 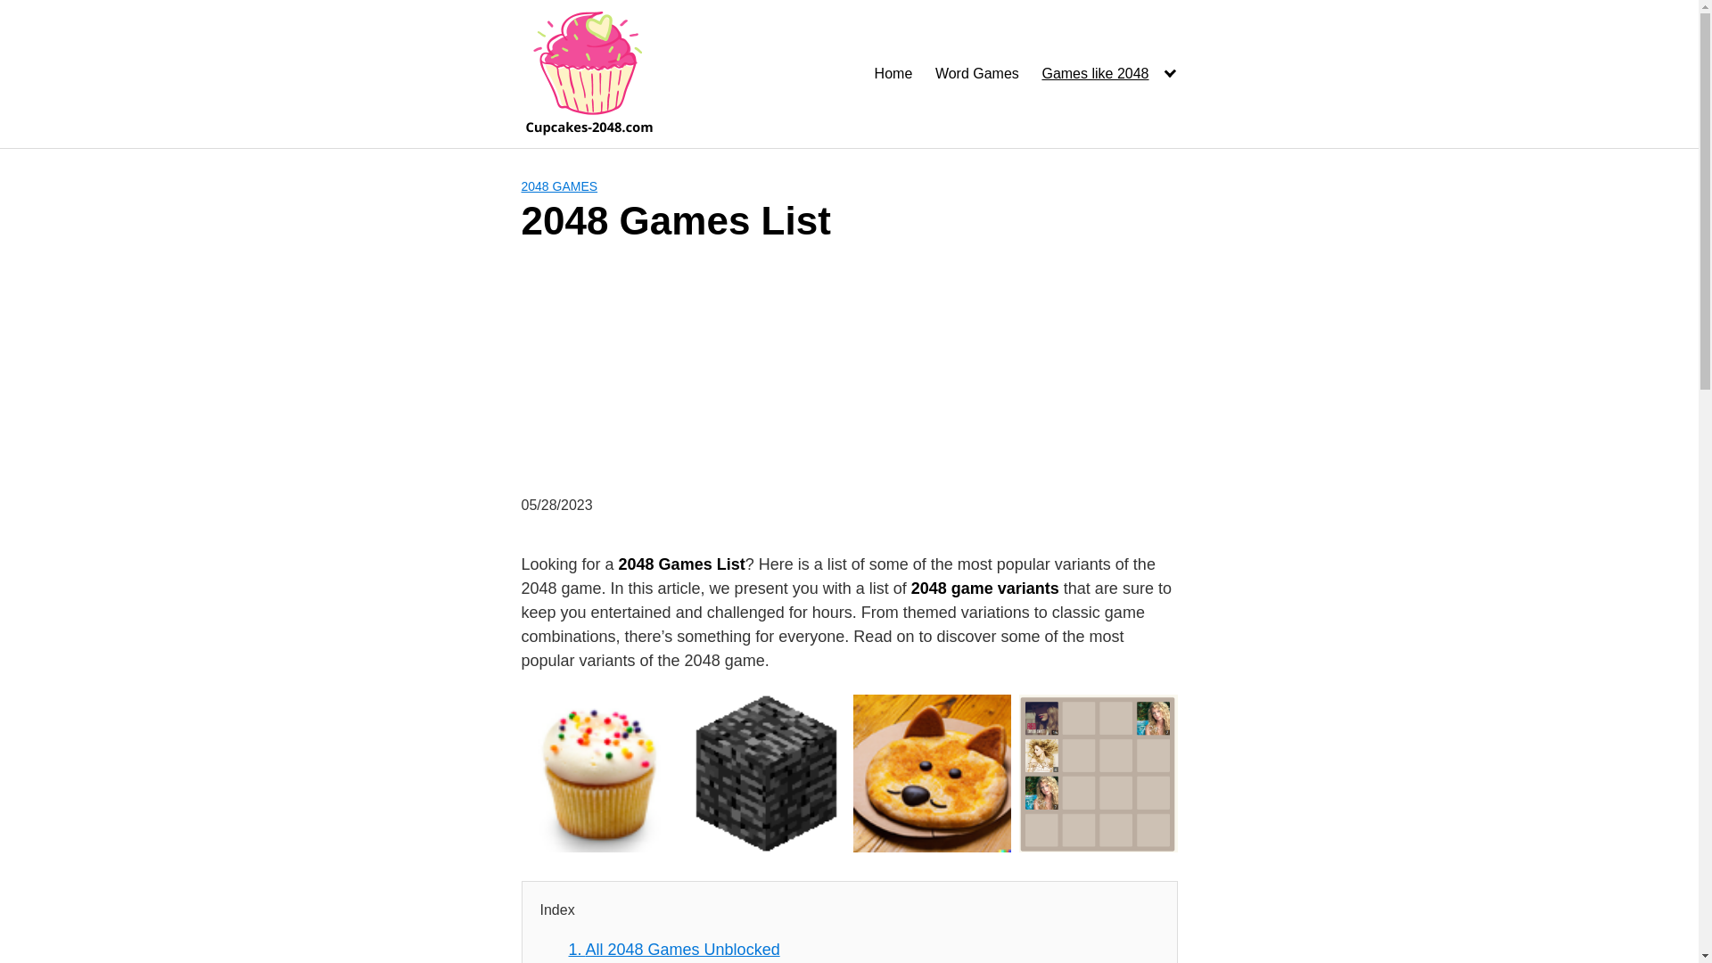 What do you see at coordinates (893, 73) in the screenshot?
I see `Home` at bounding box center [893, 73].